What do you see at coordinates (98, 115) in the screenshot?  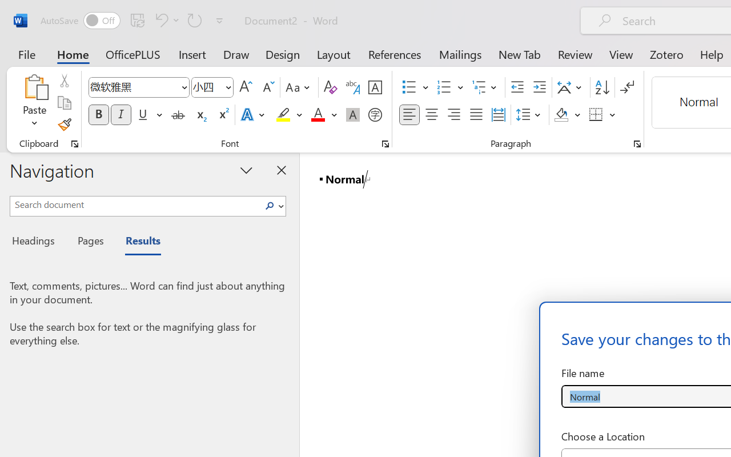 I see `Bold` at bounding box center [98, 115].